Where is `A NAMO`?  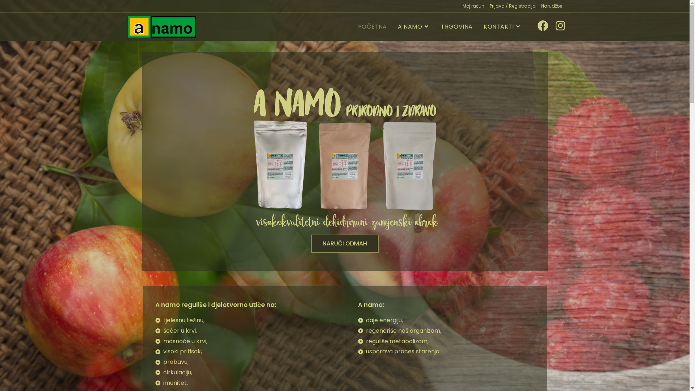 A NAMO is located at coordinates (414, 27).